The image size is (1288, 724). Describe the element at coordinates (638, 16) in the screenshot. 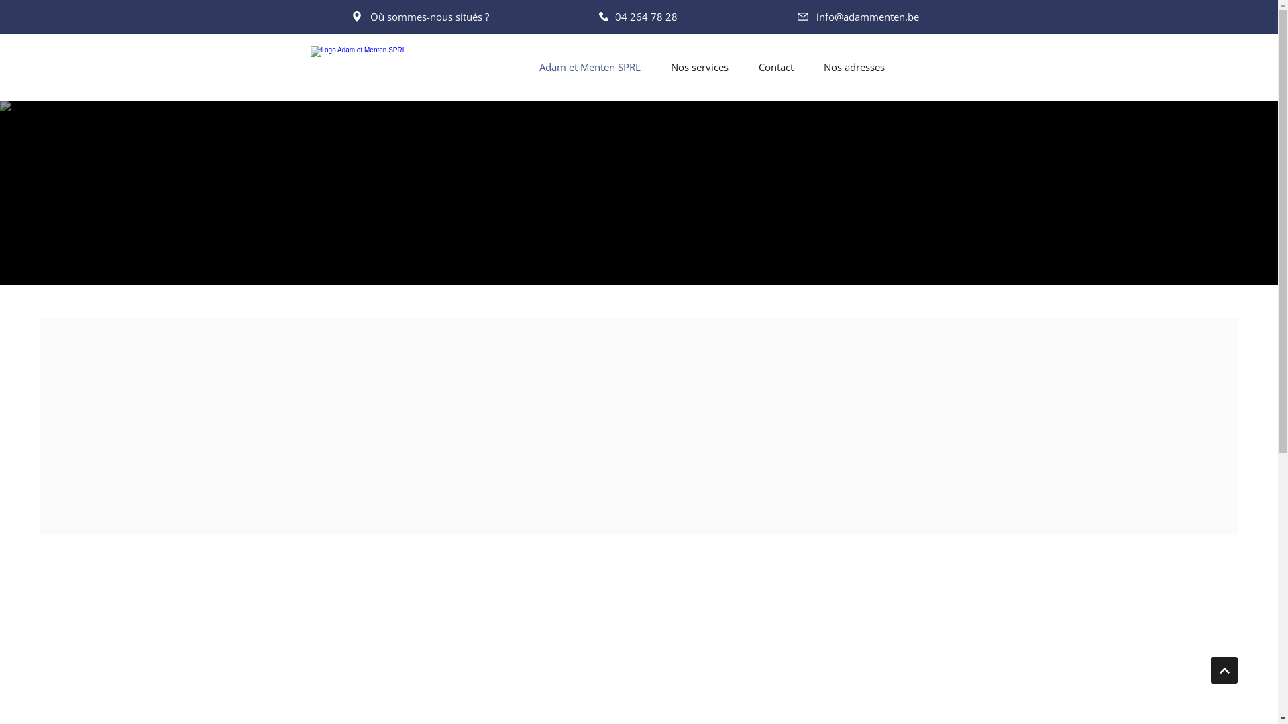

I see `04 264 78 28` at that location.